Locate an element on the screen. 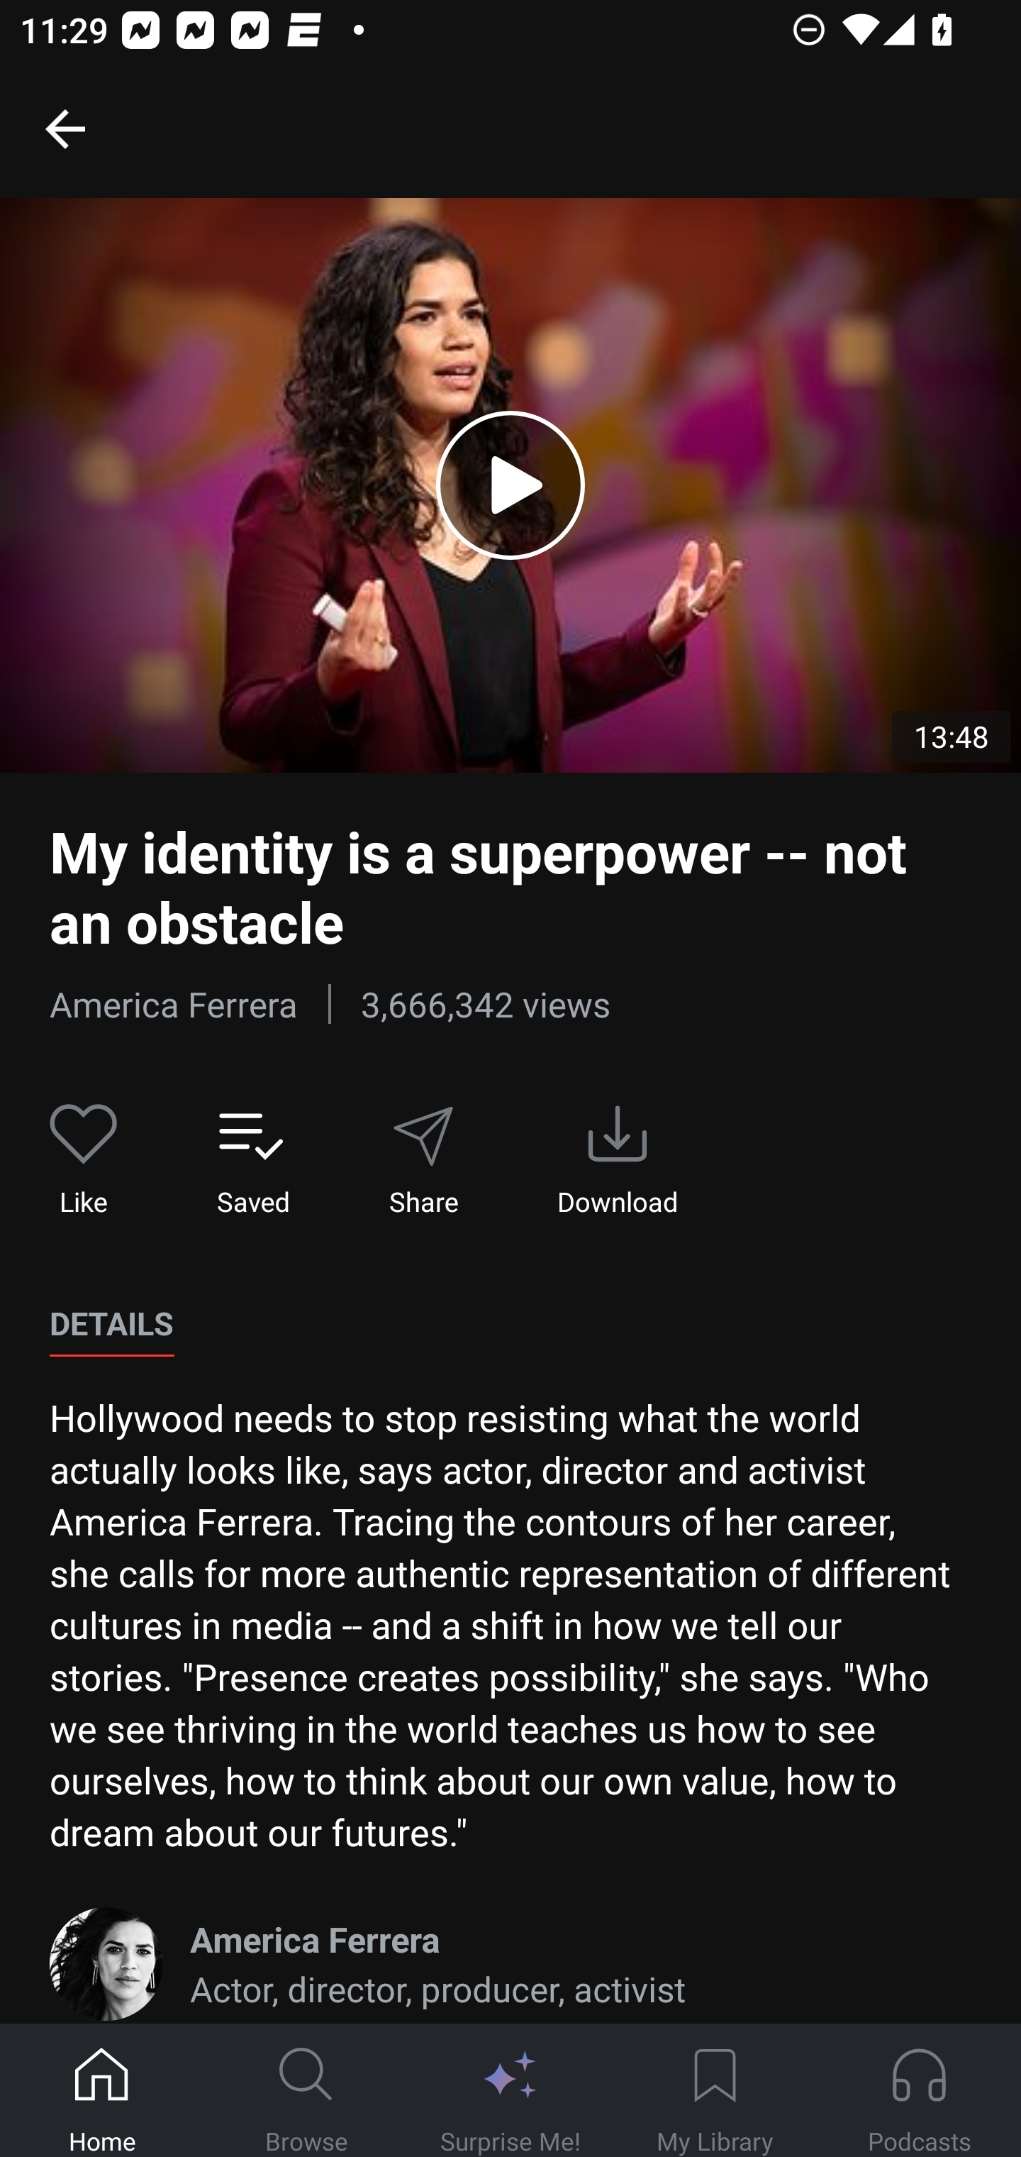 The height and width of the screenshot is (2157, 1021). Share is located at coordinates (423, 1160).